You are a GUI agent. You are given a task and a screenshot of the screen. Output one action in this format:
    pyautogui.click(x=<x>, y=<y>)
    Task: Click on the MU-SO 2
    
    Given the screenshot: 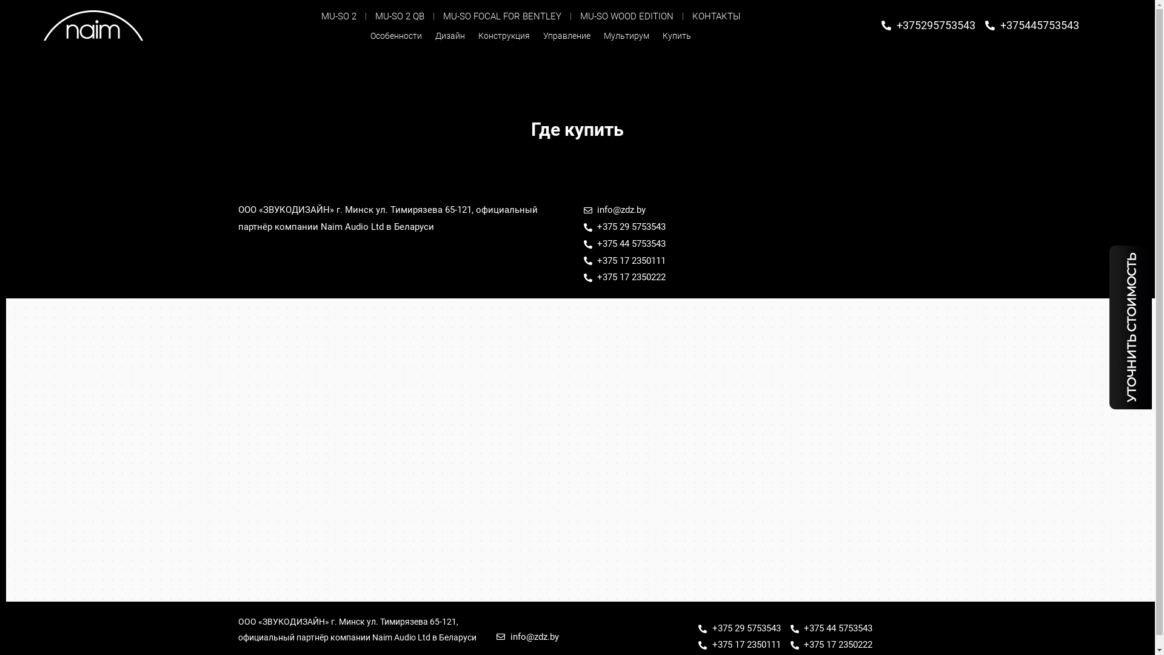 What is the action you would take?
    pyautogui.click(x=339, y=16)
    